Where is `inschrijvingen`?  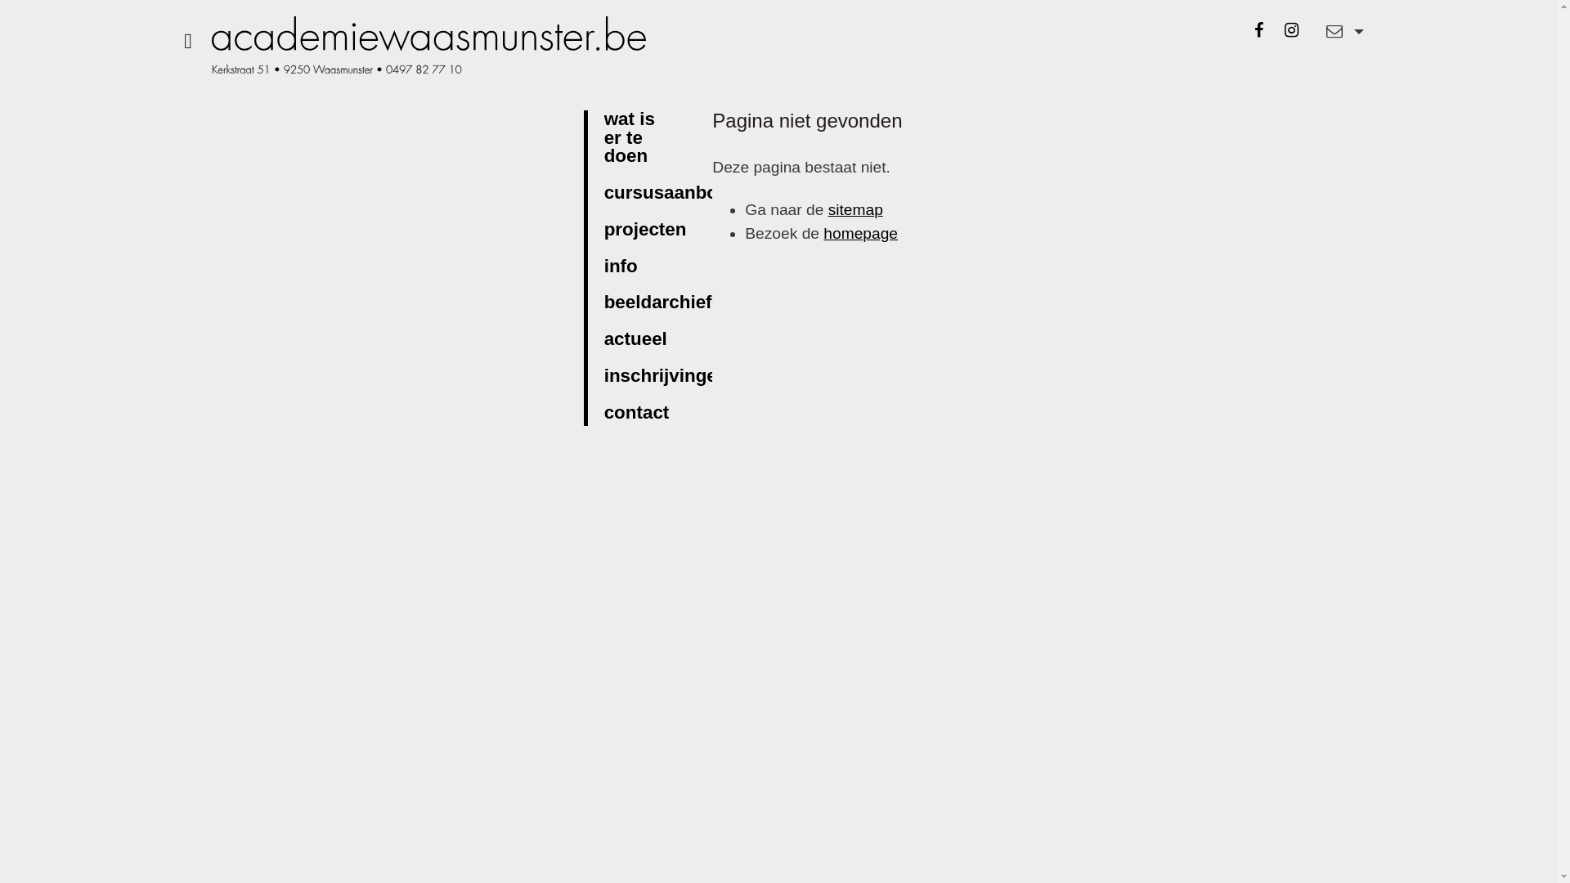 inschrijvingen is located at coordinates (672, 377).